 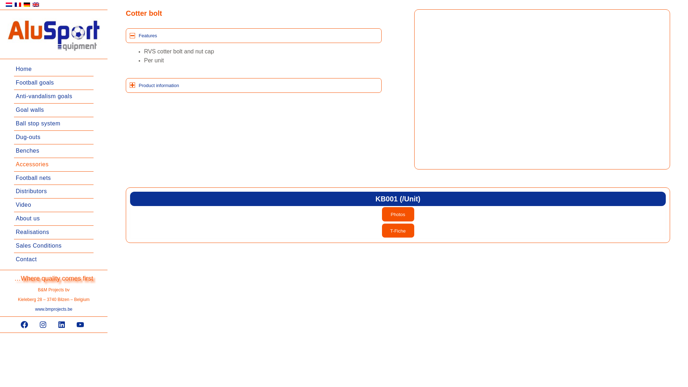 I want to click on Video, so click(x=54, y=205).